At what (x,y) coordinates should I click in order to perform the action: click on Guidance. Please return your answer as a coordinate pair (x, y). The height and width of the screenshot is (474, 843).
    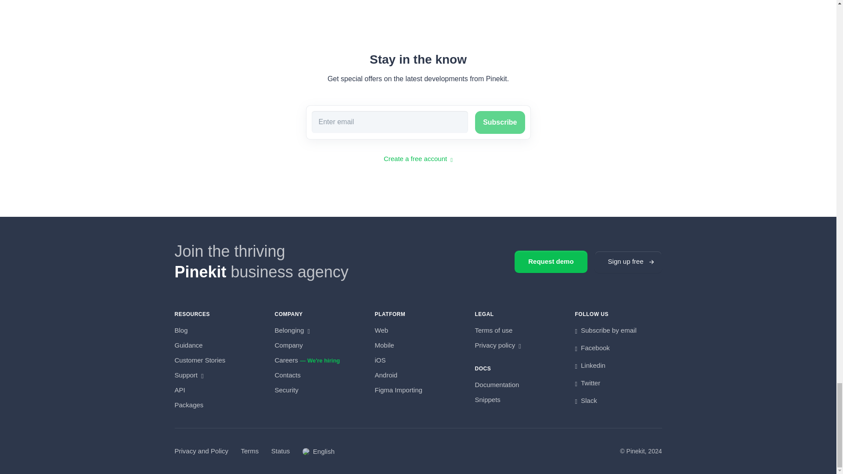
    Looking at the image, I should click on (189, 346).